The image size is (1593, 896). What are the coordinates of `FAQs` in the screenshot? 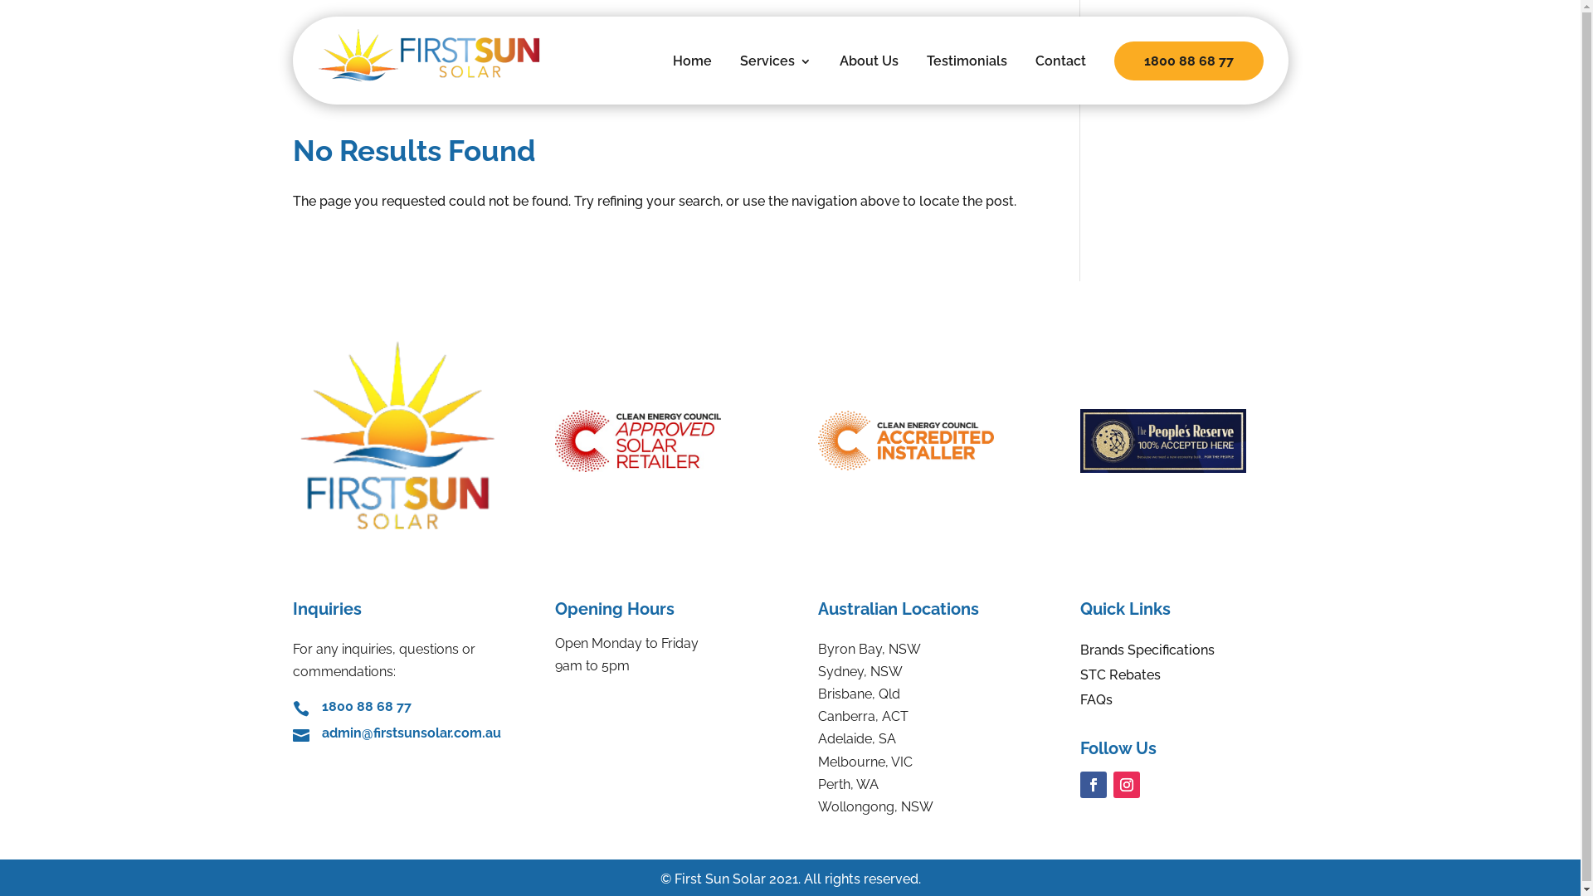 It's located at (1097, 704).